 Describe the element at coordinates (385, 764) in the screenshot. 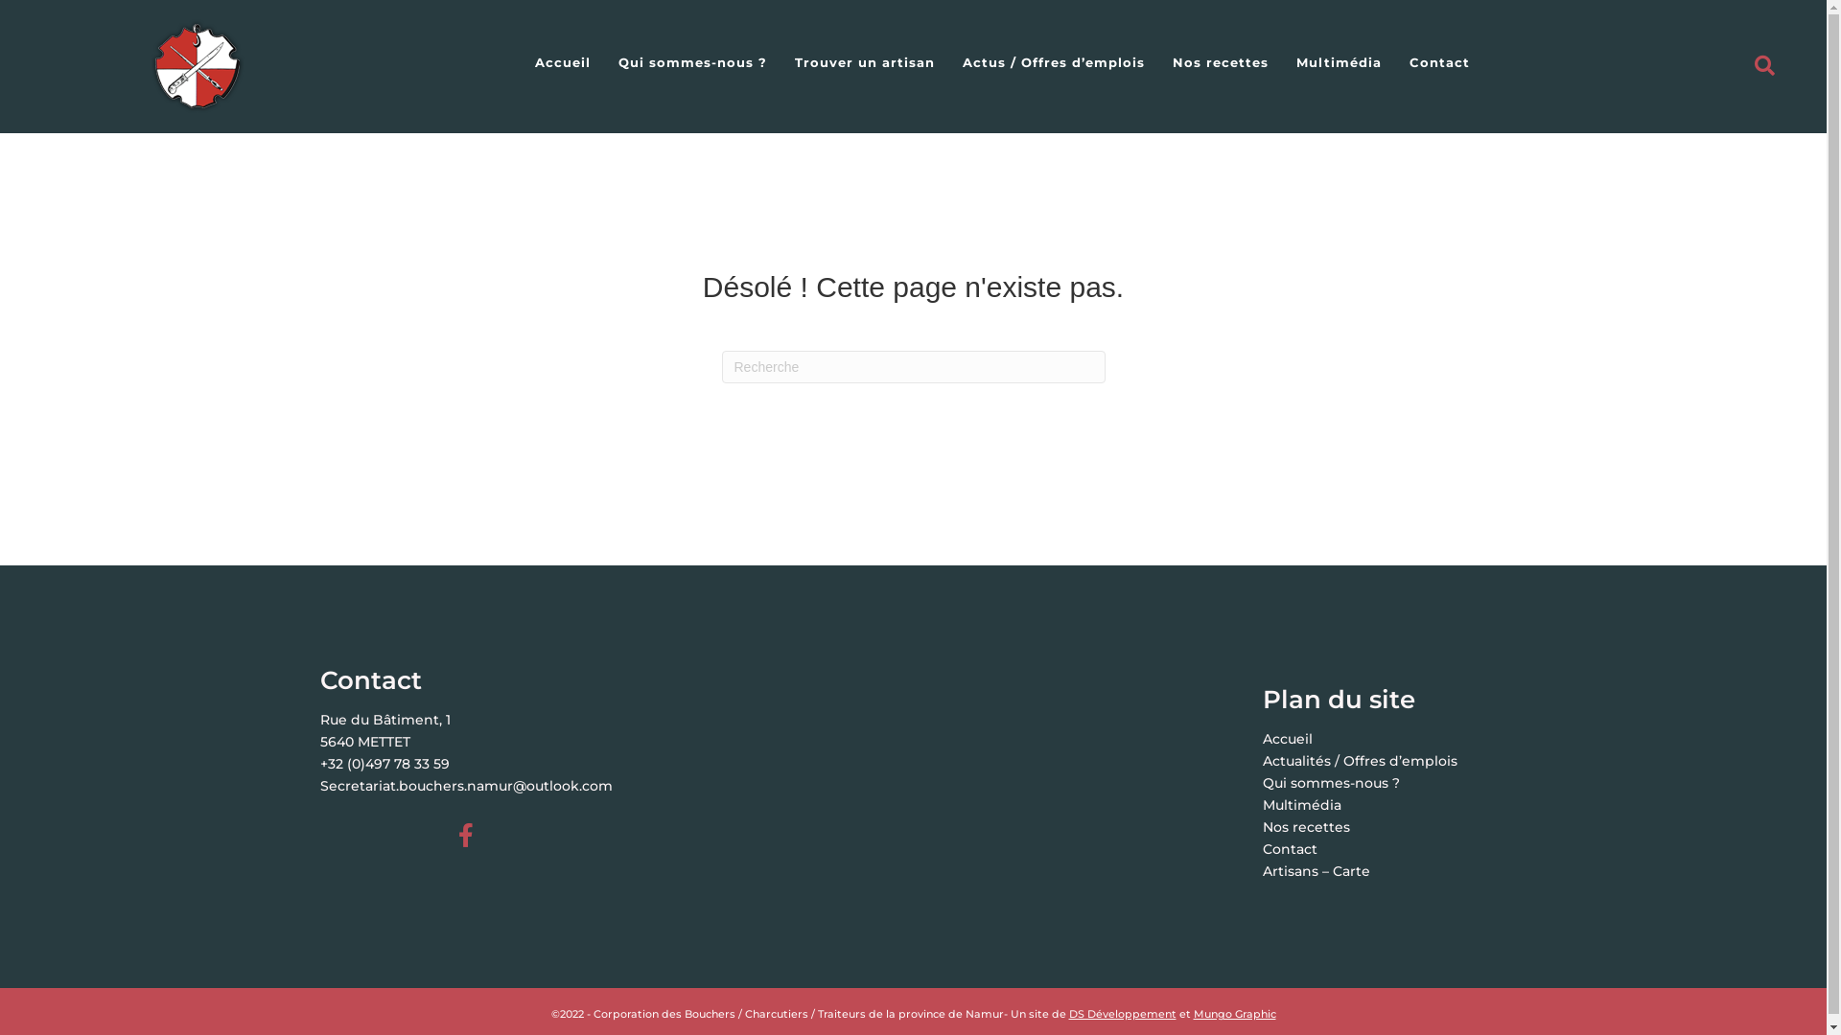

I see `+32 (0)497 78 33 59` at that location.